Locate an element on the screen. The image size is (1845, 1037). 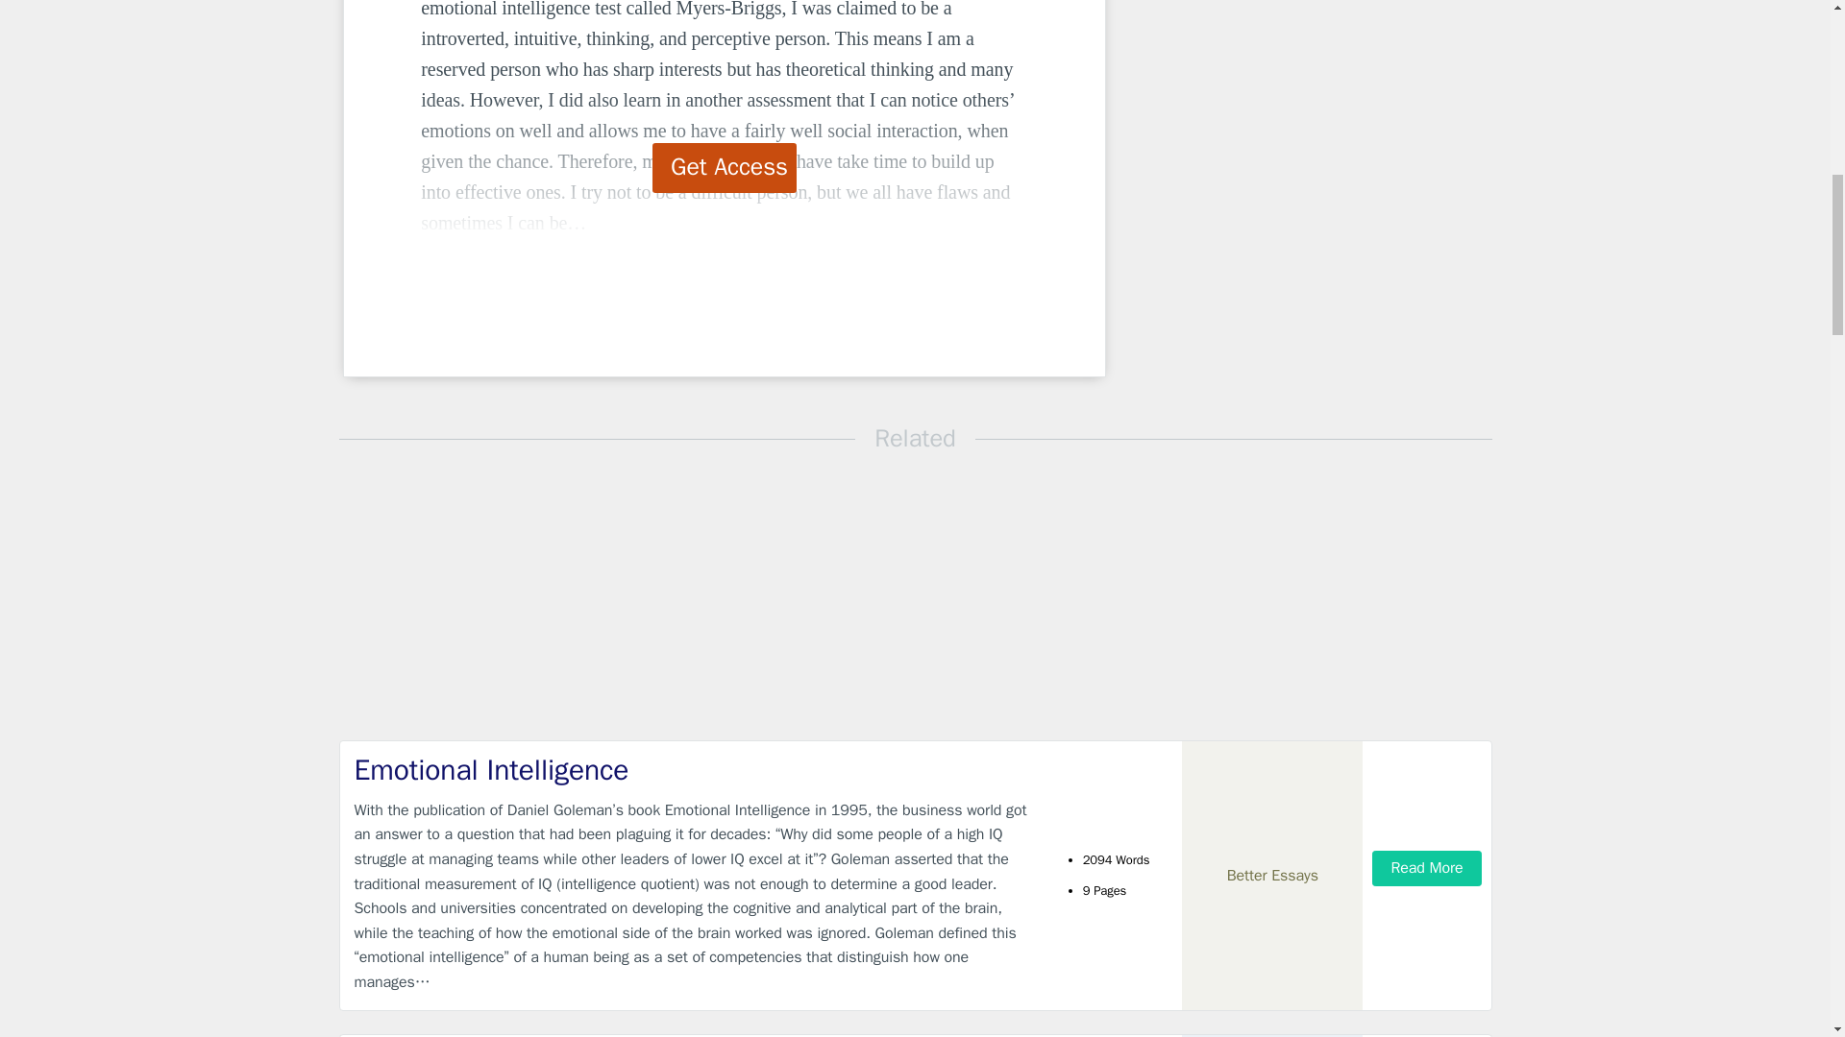
Emotional Intelligence is located at coordinates (696, 770).